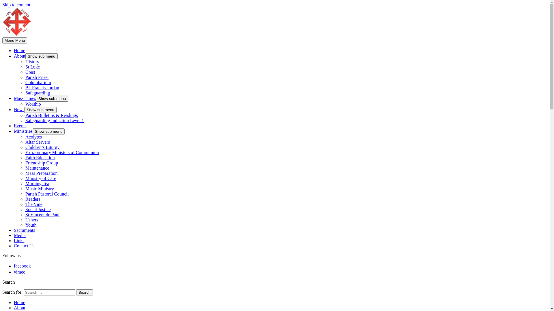 The image size is (554, 311). I want to click on Ministry of Care, so click(41, 179).